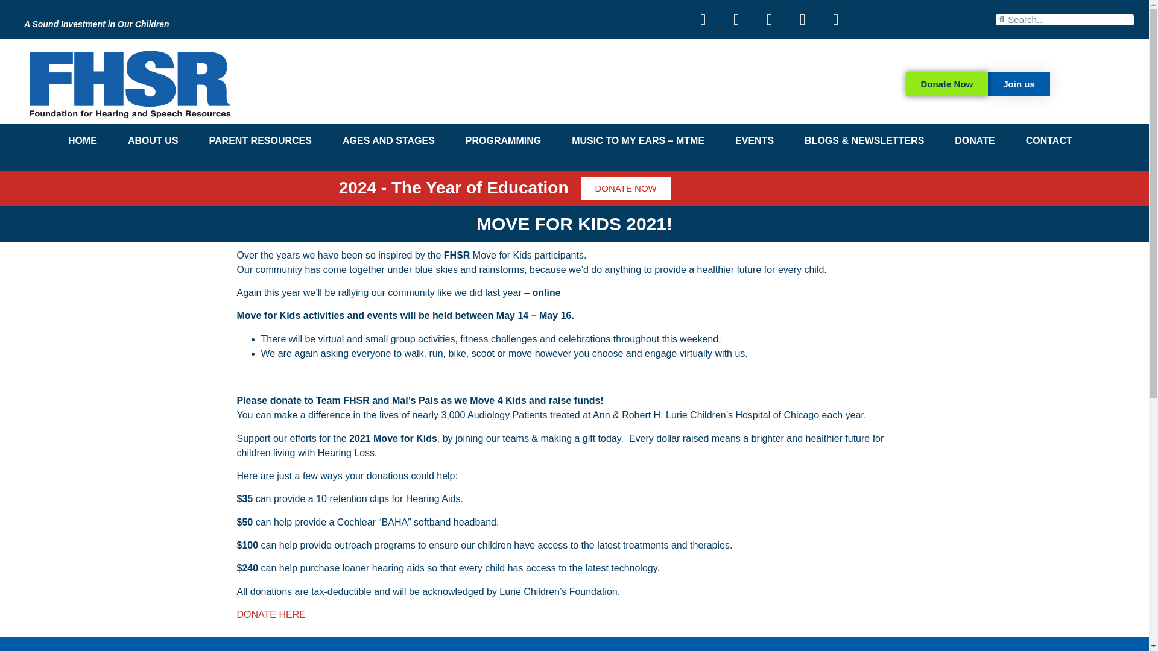 This screenshot has height=651, width=1158. What do you see at coordinates (1019, 83) in the screenshot?
I see `Join us` at bounding box center [1019, 83].